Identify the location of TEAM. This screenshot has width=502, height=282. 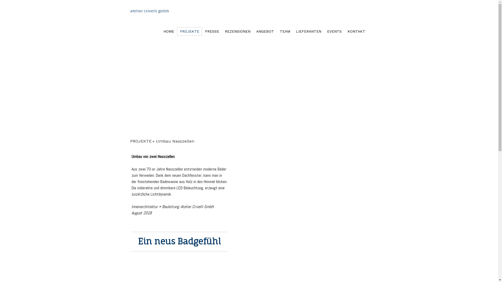
(285, 31).